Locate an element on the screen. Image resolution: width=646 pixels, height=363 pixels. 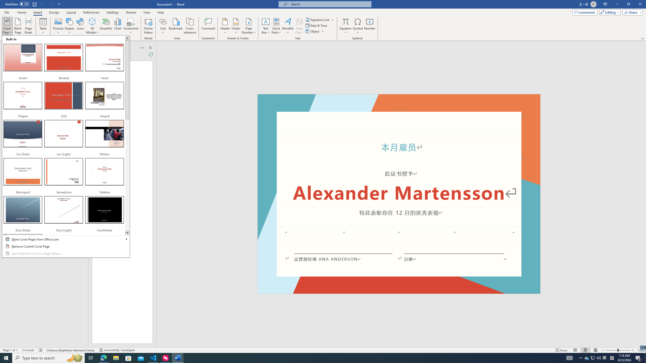
Spelling and Grammar Check Checking is located at coordinates (41, 350).